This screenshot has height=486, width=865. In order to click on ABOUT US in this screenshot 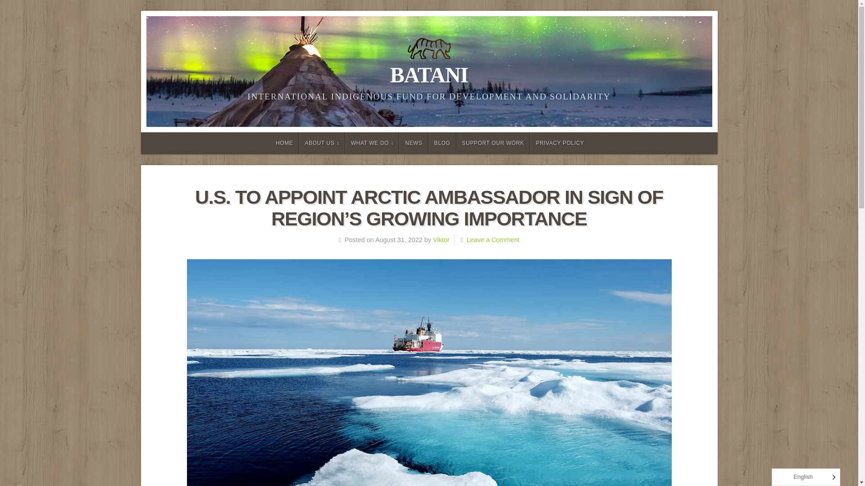, I will do `click(322, 143)`.